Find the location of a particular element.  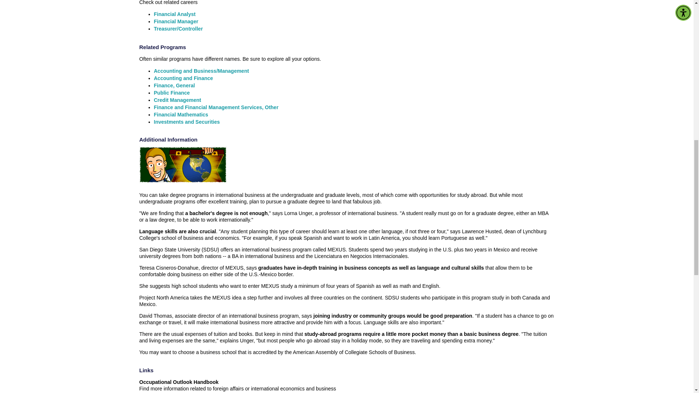

Finance and Financial Management Services, Other is located at coordinates (216, 107).